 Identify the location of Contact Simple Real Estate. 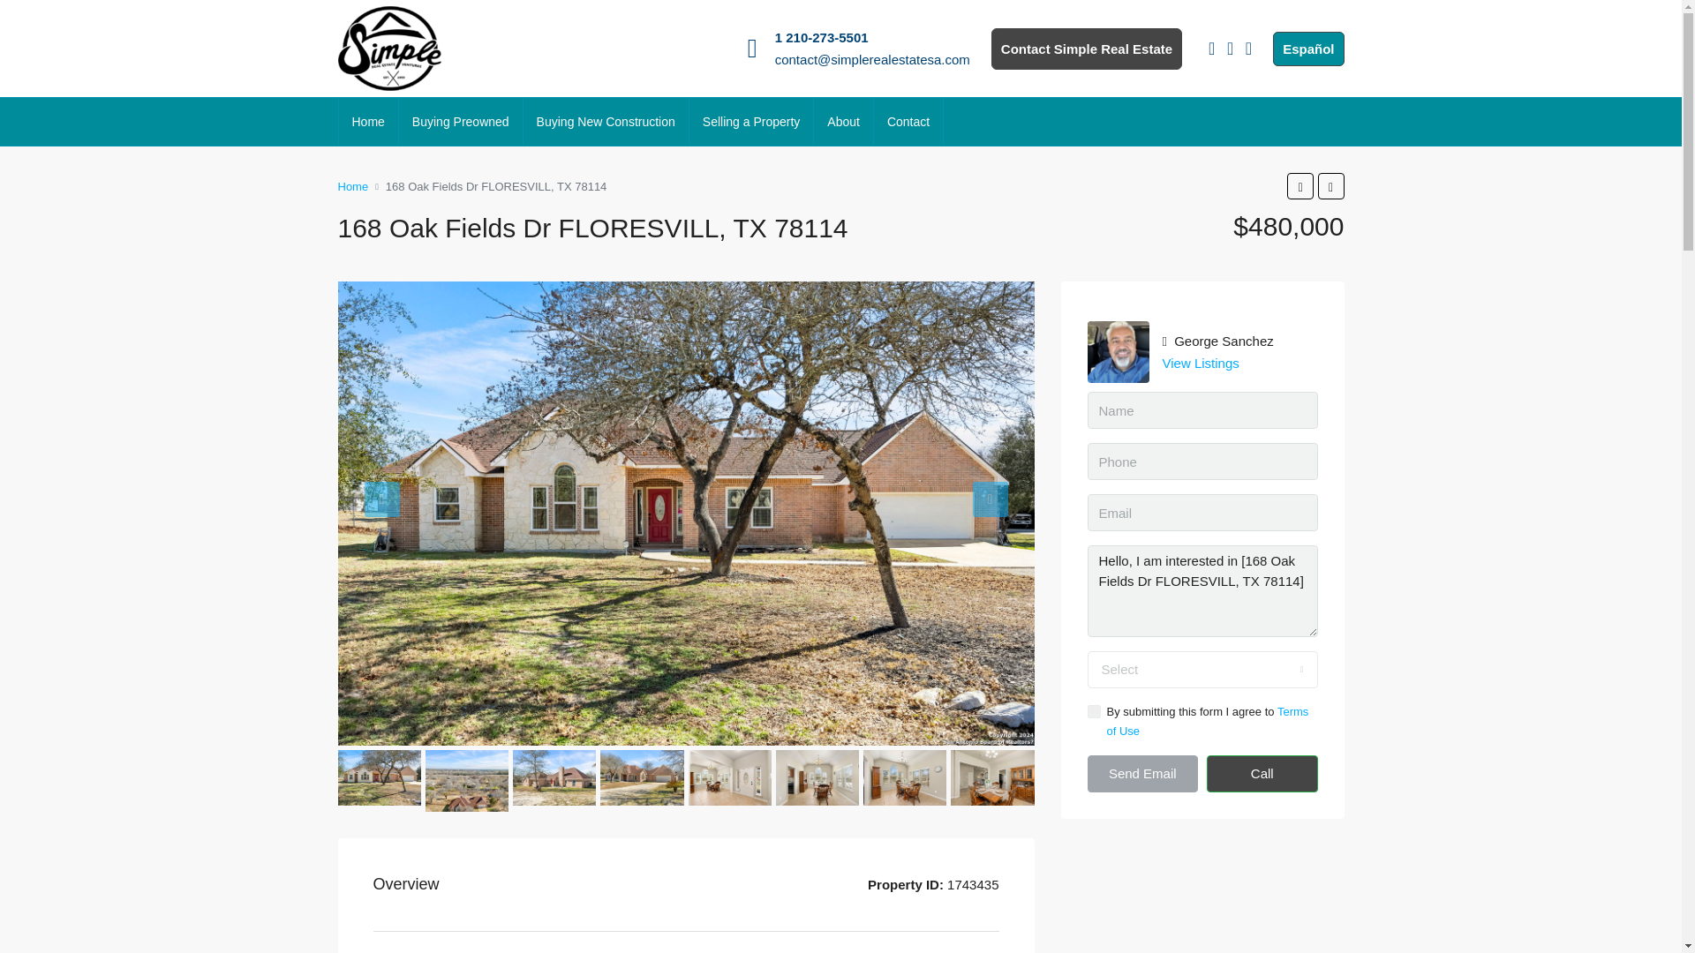
(1086, 49).